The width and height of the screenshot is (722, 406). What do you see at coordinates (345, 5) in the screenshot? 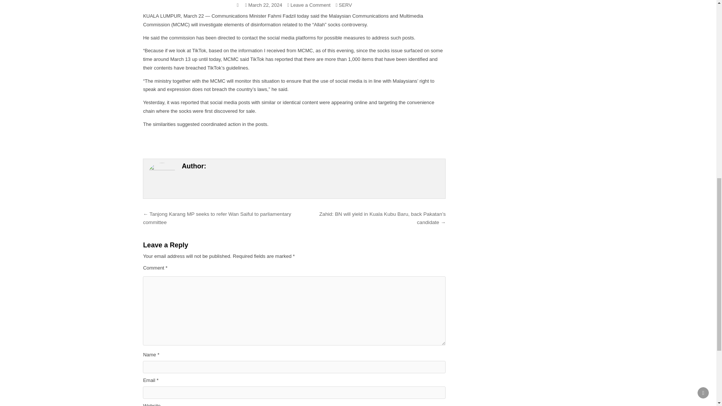
I see `SERV` at bounding box center [345, 5].